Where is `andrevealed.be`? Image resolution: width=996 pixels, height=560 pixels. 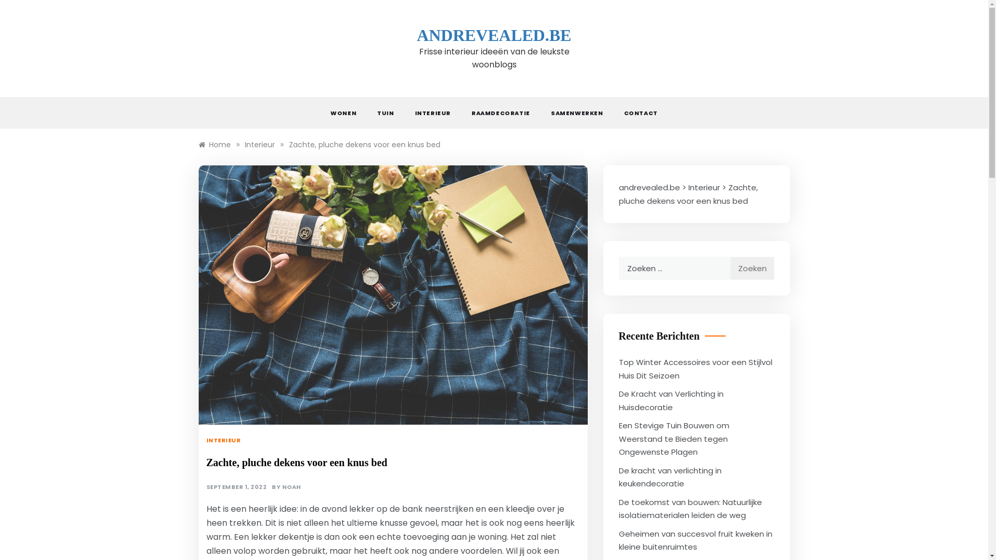 andrevealed.be is located at coordinates (649, 188).